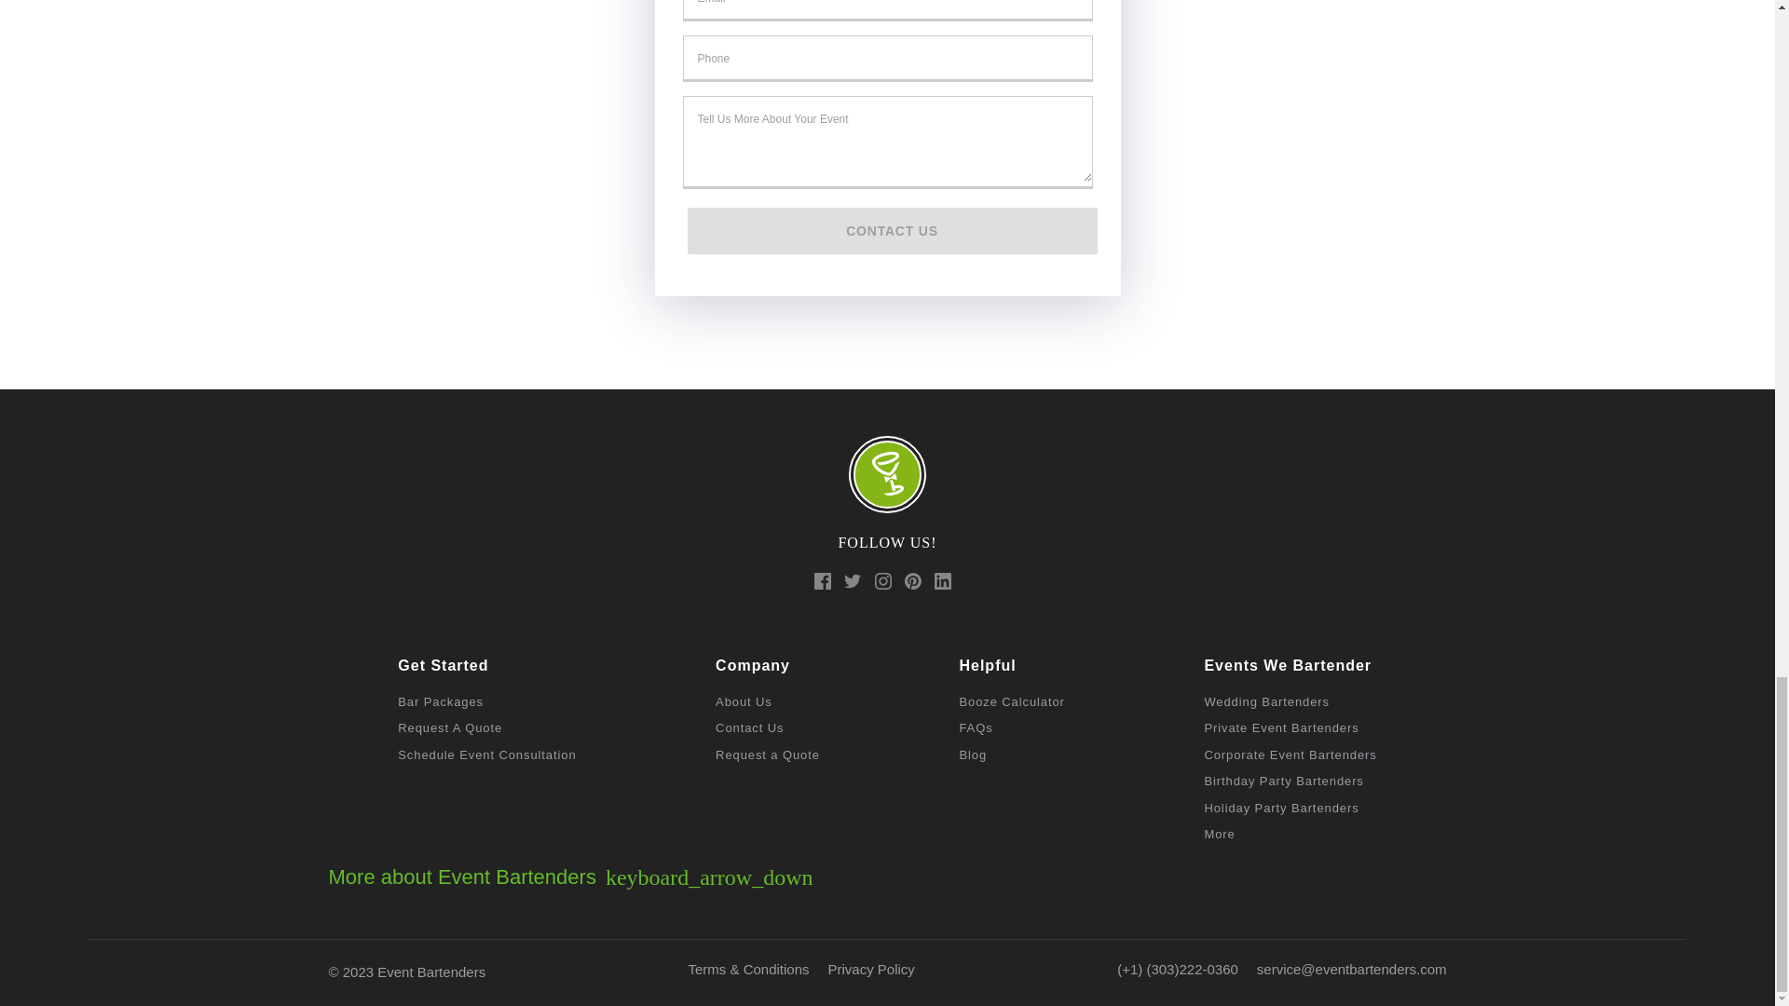 The height and width of the screenshot is (1006, 1789). Describe the element at coordinates (973, 754) in the screenshot. I see `FAQs` at that location.